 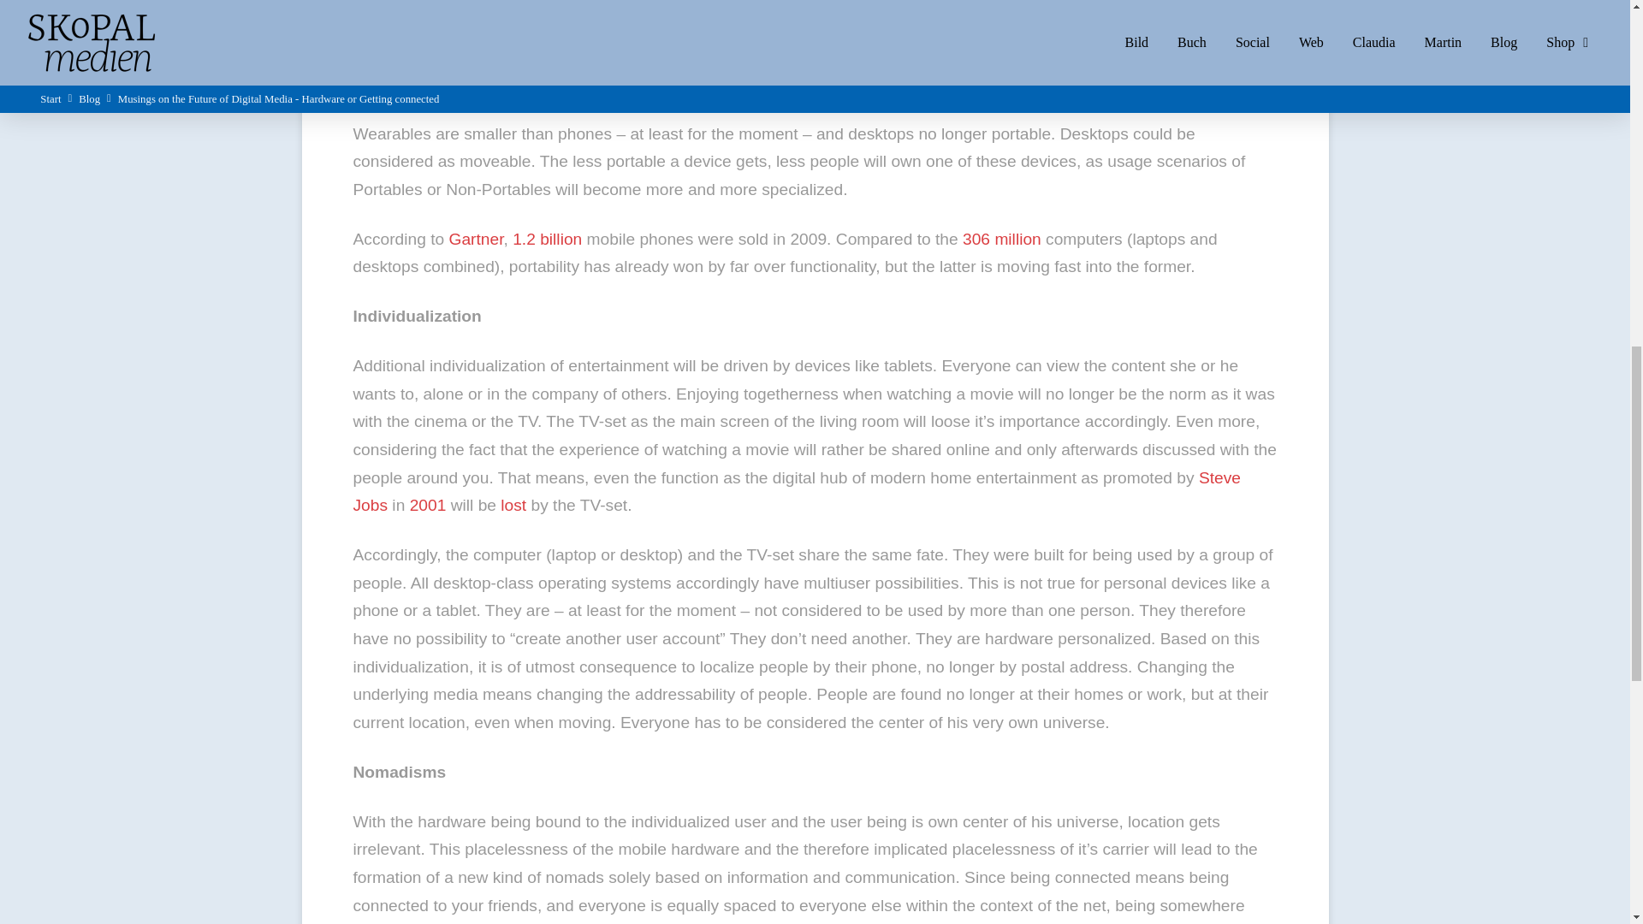 What do you see at coordinates (1002, 239) in the screenshot?
I see `306 million` at bounding box center [1002, 239].